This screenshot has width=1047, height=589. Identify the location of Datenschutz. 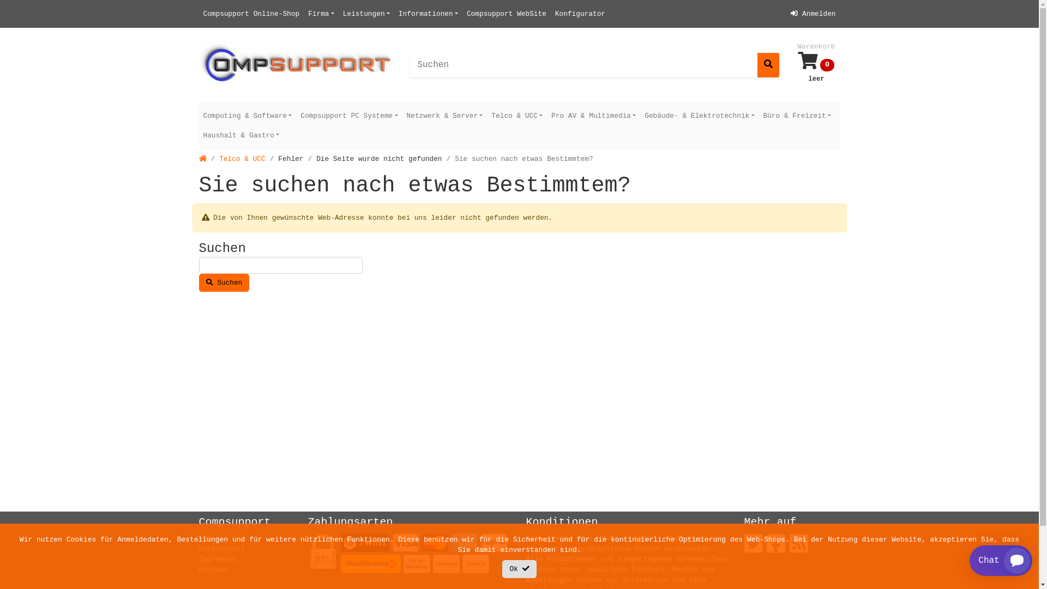
(221, 549).